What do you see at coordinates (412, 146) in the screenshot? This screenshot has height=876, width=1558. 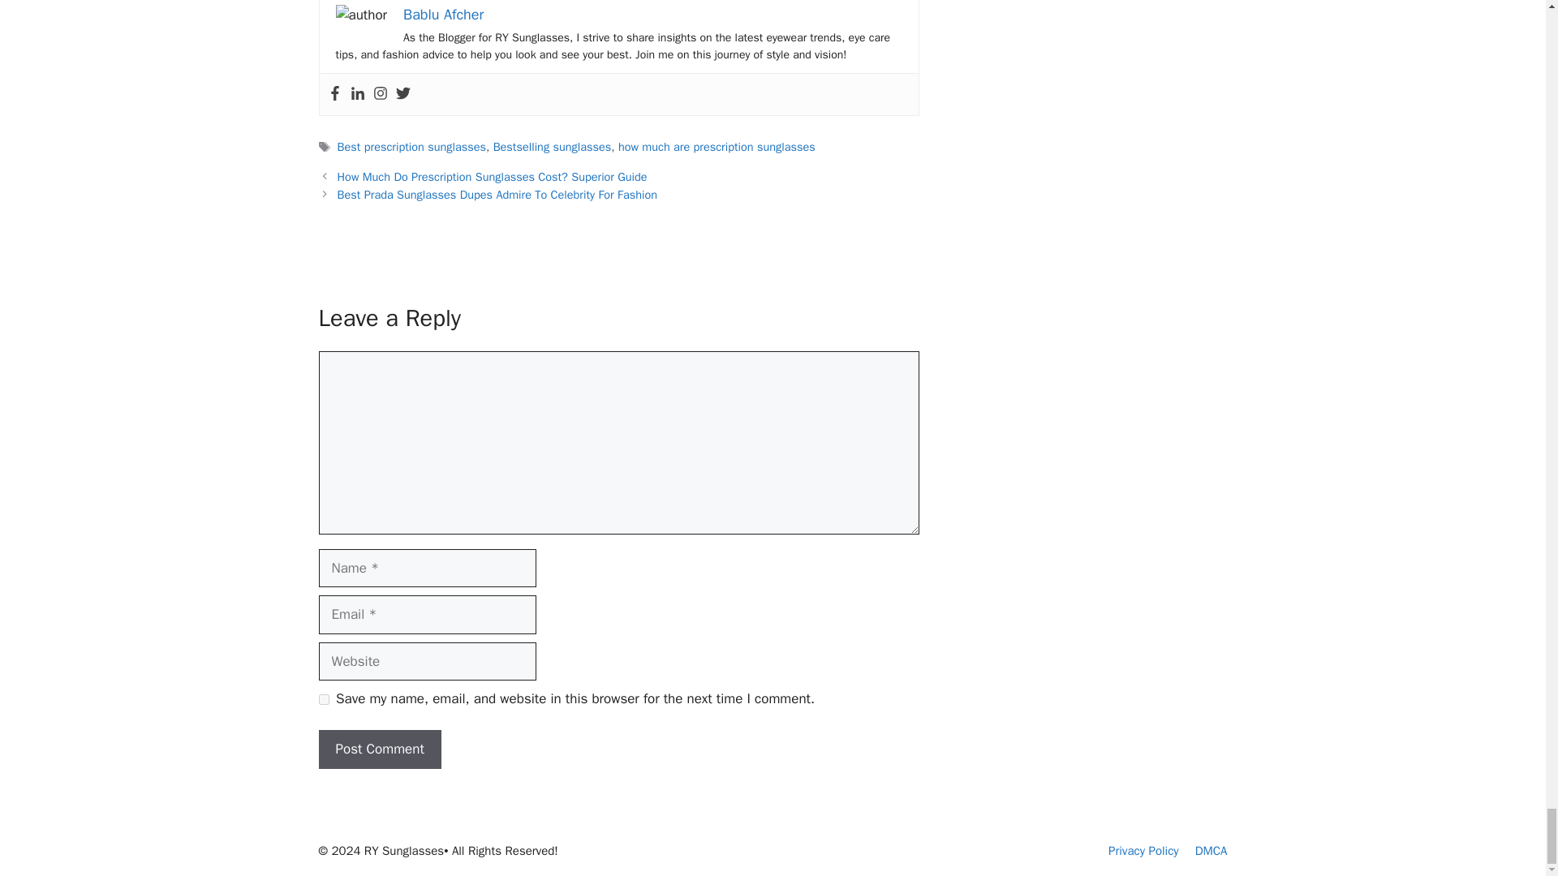 I see `Best prescription sunglasses` at bounding box center [412, 146].